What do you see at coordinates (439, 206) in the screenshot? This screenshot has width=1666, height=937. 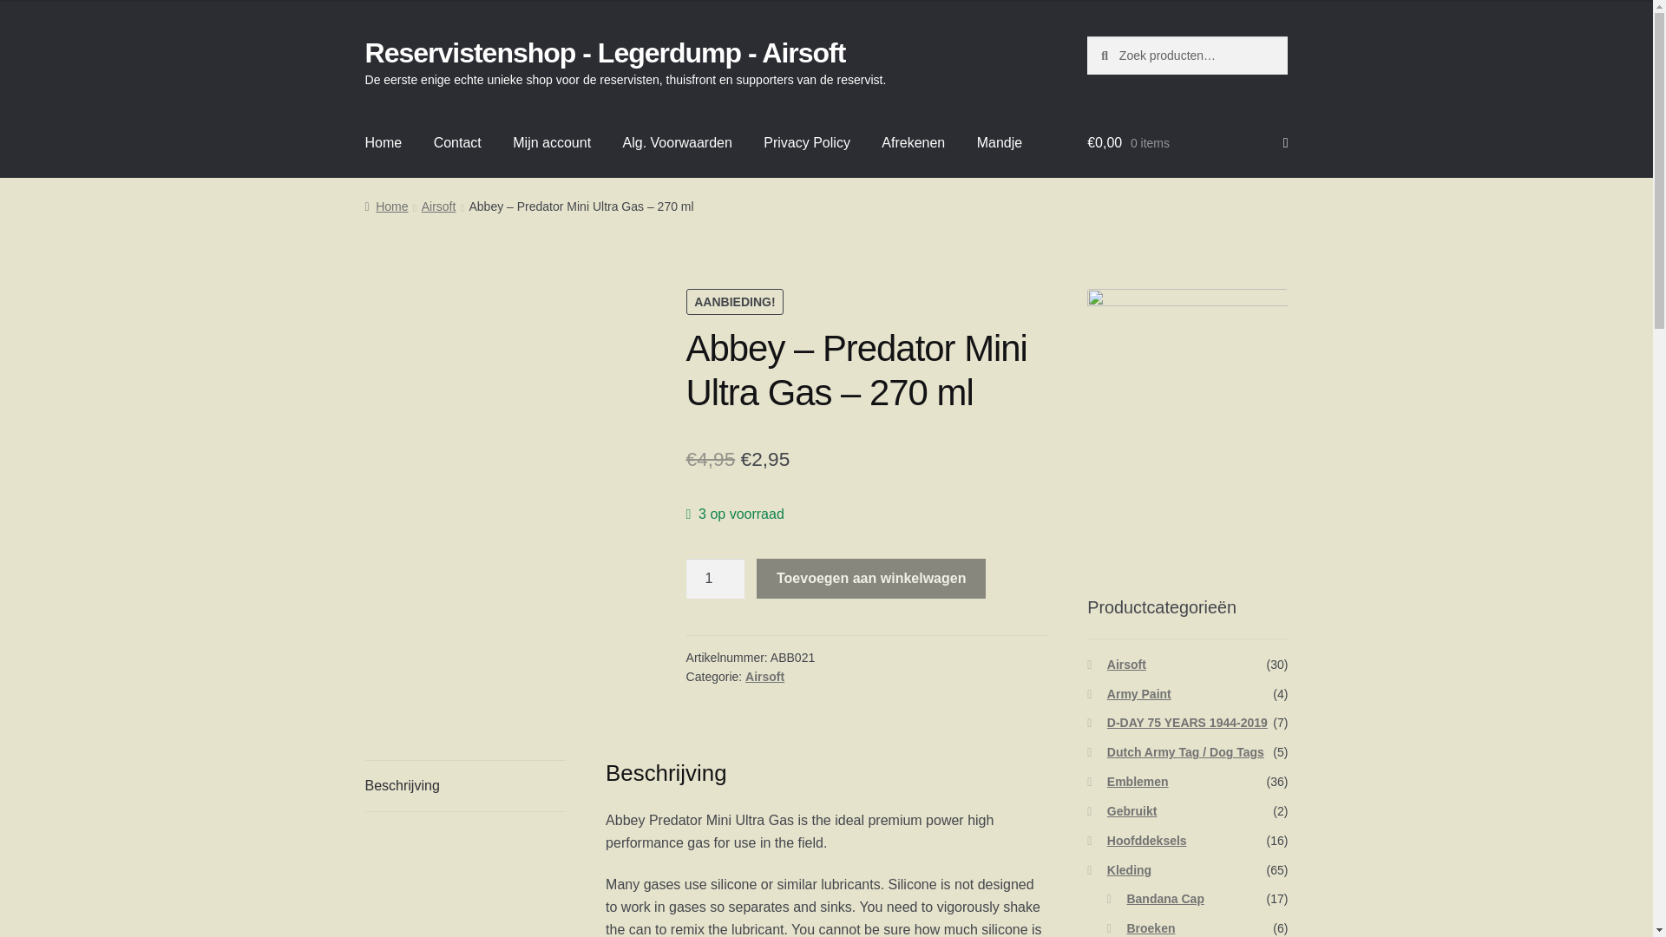 I see `Airsoft` at bounding box center [439, 206].